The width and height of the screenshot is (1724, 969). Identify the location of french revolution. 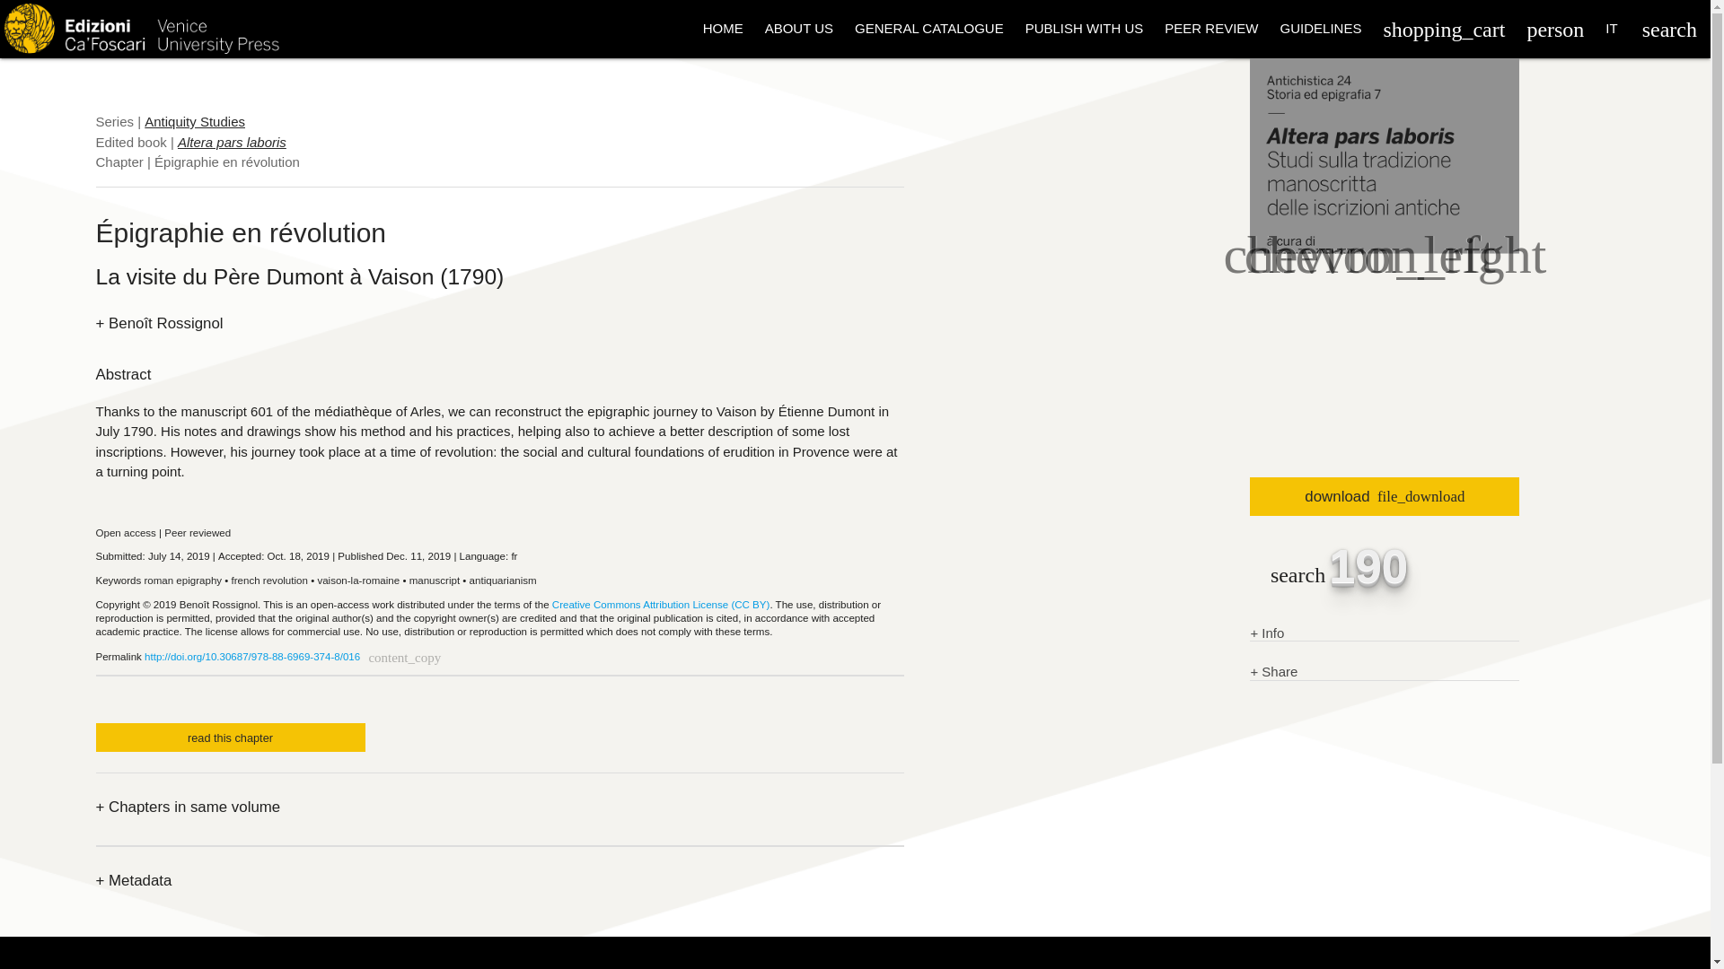
(269, 581).